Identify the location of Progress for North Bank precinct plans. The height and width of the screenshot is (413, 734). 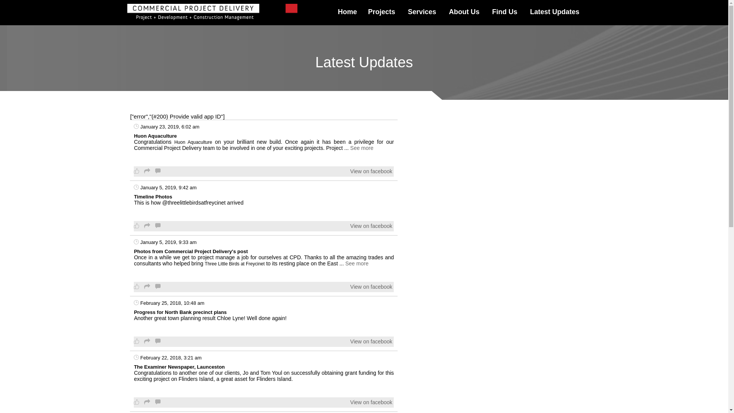
(180, 312).